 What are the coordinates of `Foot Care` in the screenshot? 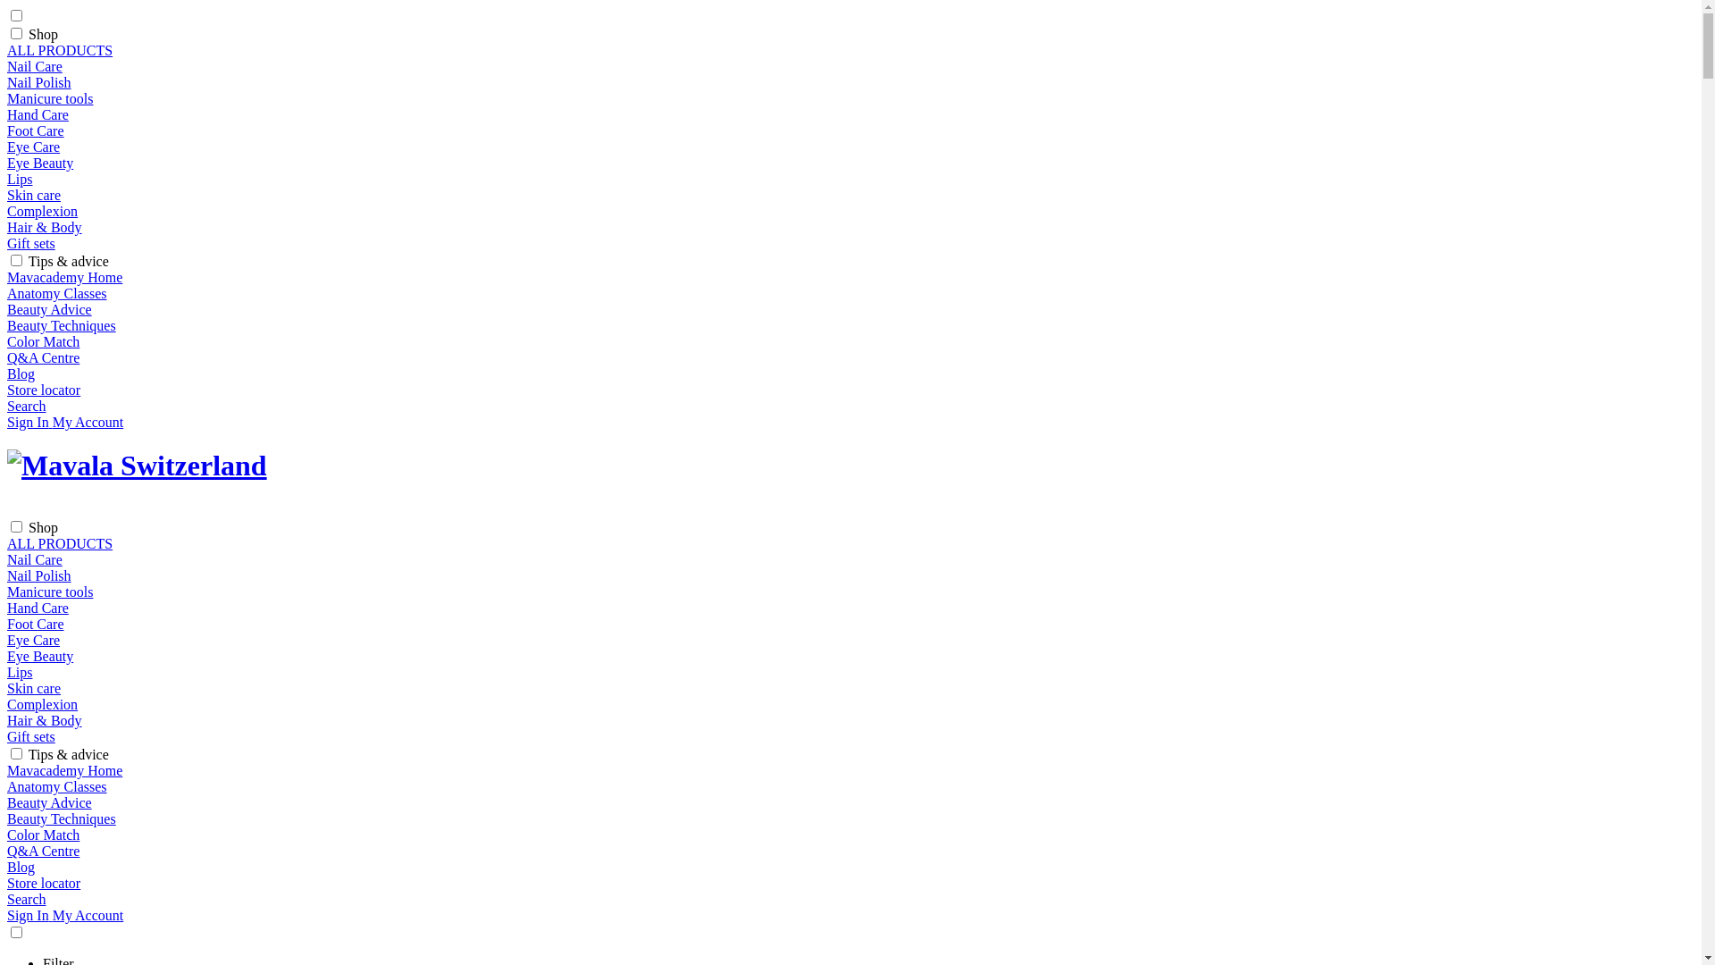 It's located at (36, 130).